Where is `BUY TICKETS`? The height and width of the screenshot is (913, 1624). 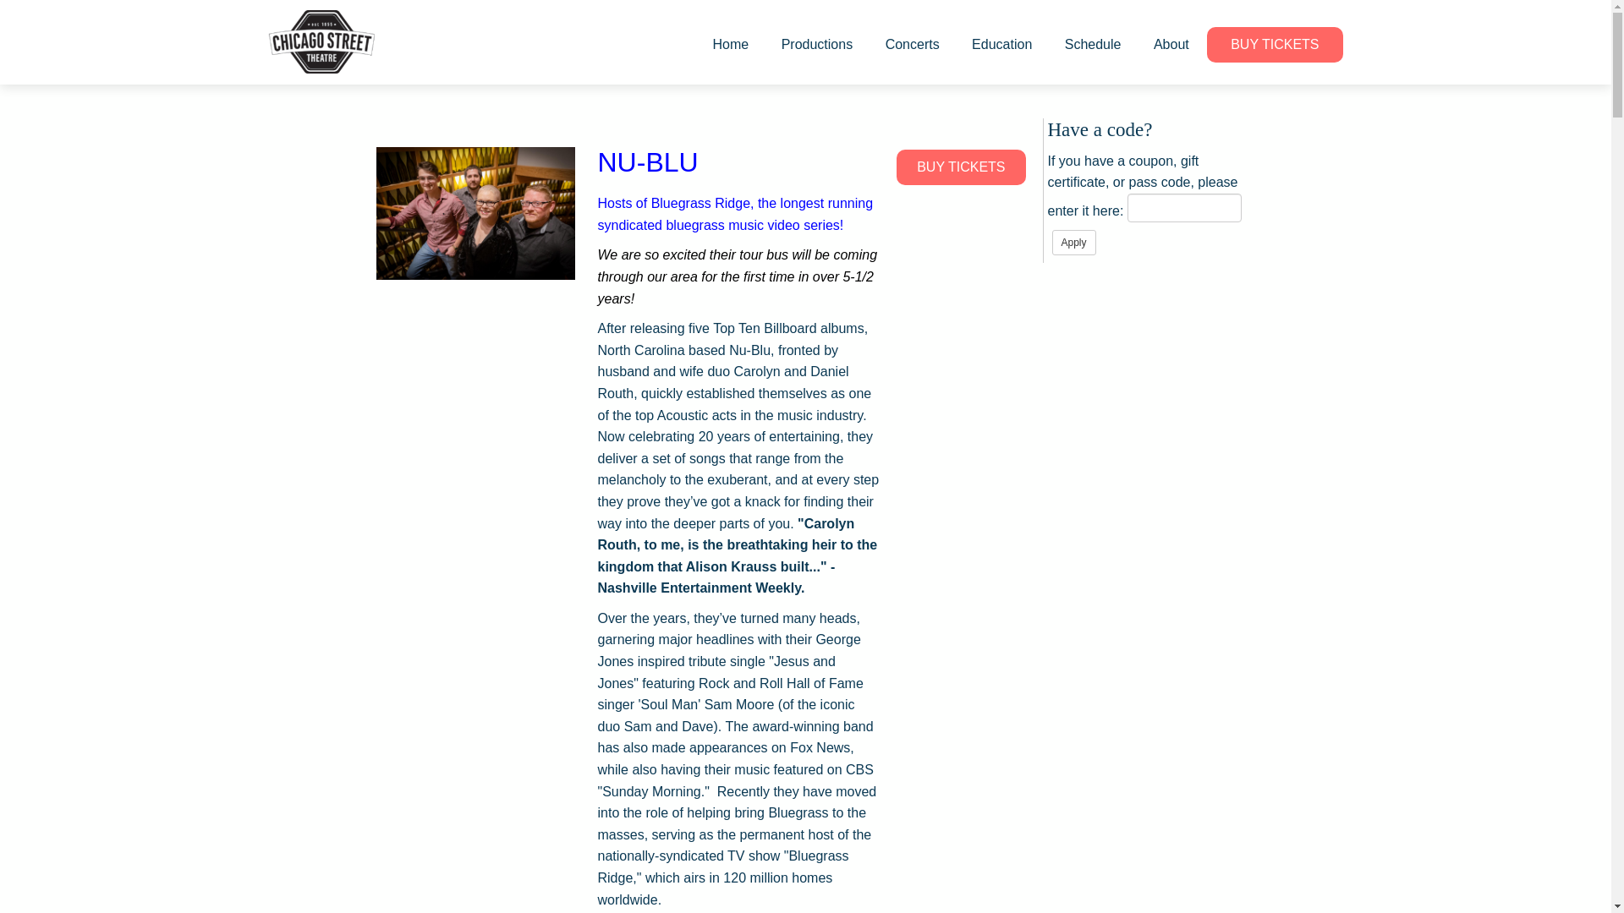
BUY TICKETS is located at coordinates (960, 167).